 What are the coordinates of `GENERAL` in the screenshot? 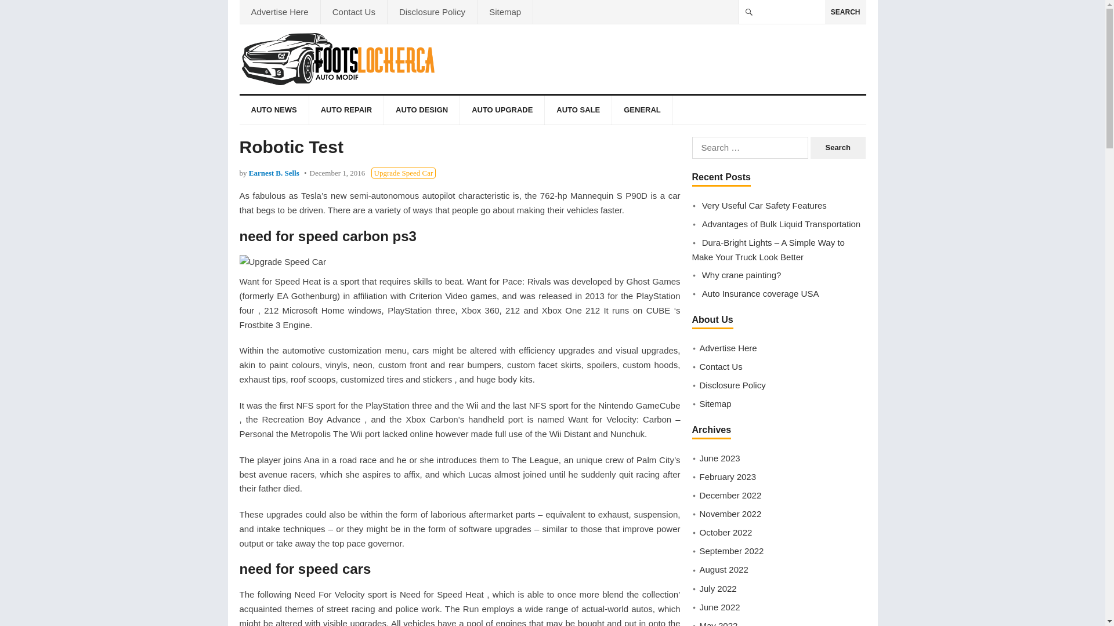 It's located at (642, 110).